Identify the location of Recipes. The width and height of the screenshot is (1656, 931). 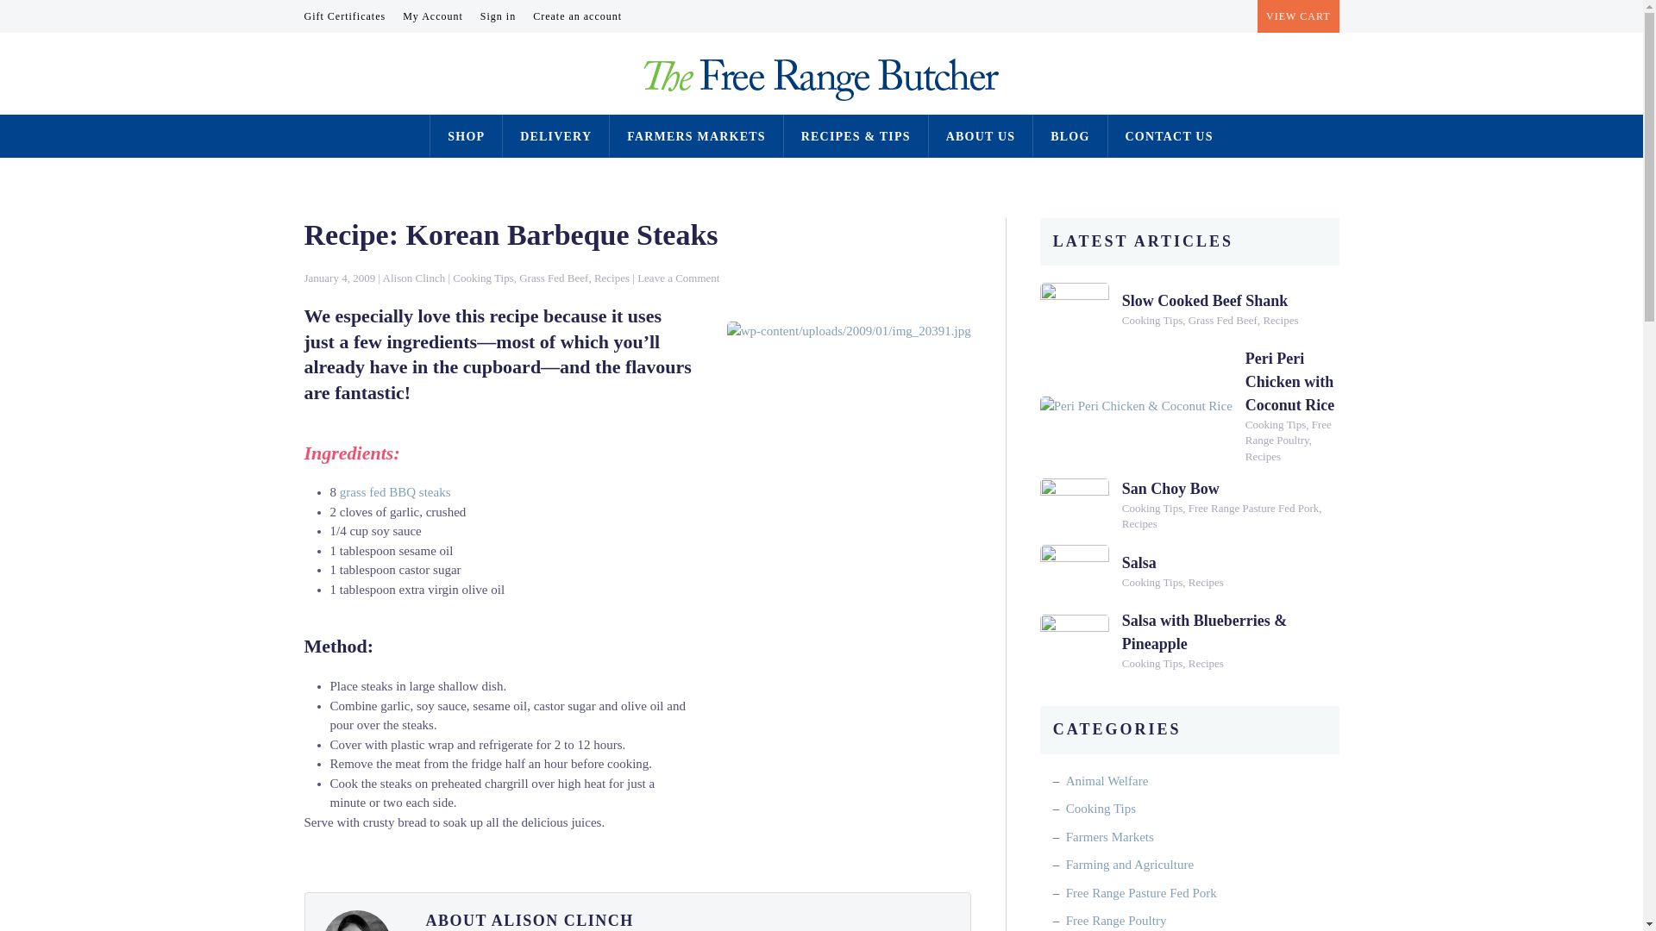
(612, 278).